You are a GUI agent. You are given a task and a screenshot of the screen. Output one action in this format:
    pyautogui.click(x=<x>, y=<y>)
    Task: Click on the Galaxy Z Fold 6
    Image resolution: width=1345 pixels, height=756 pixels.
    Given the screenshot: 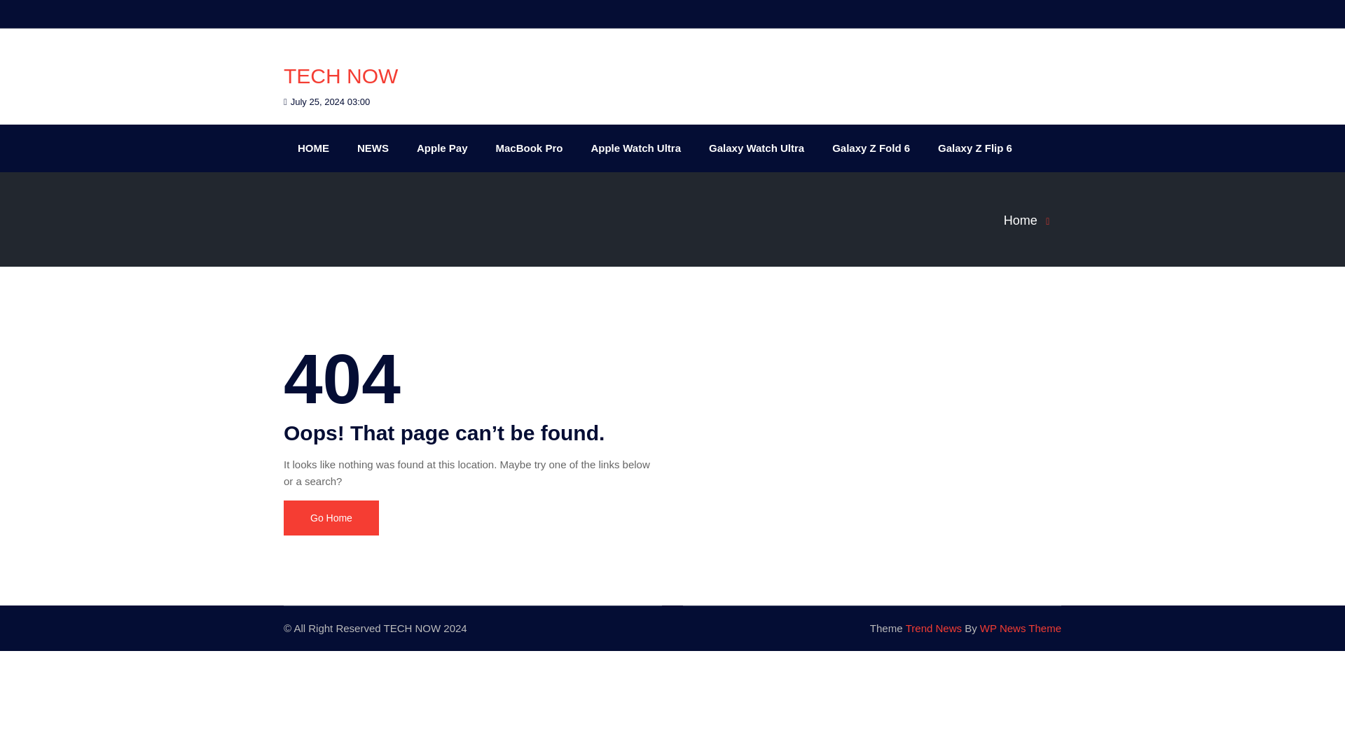 What is the action you would take?
    pyautogui.click(x=871, y=148)
    